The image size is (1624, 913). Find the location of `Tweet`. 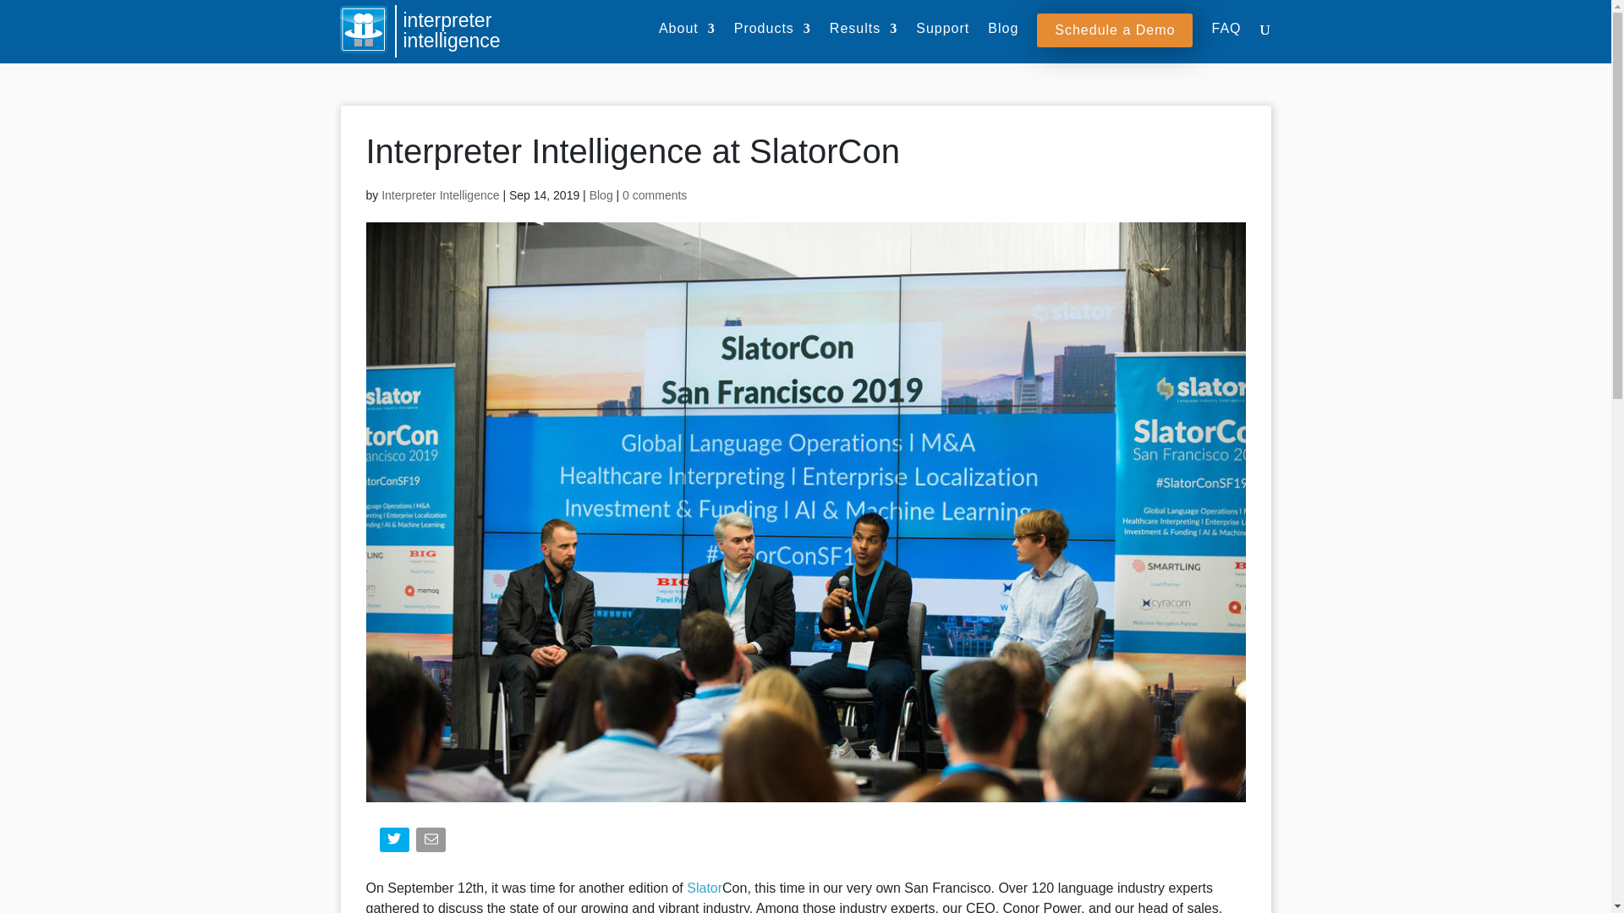

Tweet is located at coordinates (395, 843).